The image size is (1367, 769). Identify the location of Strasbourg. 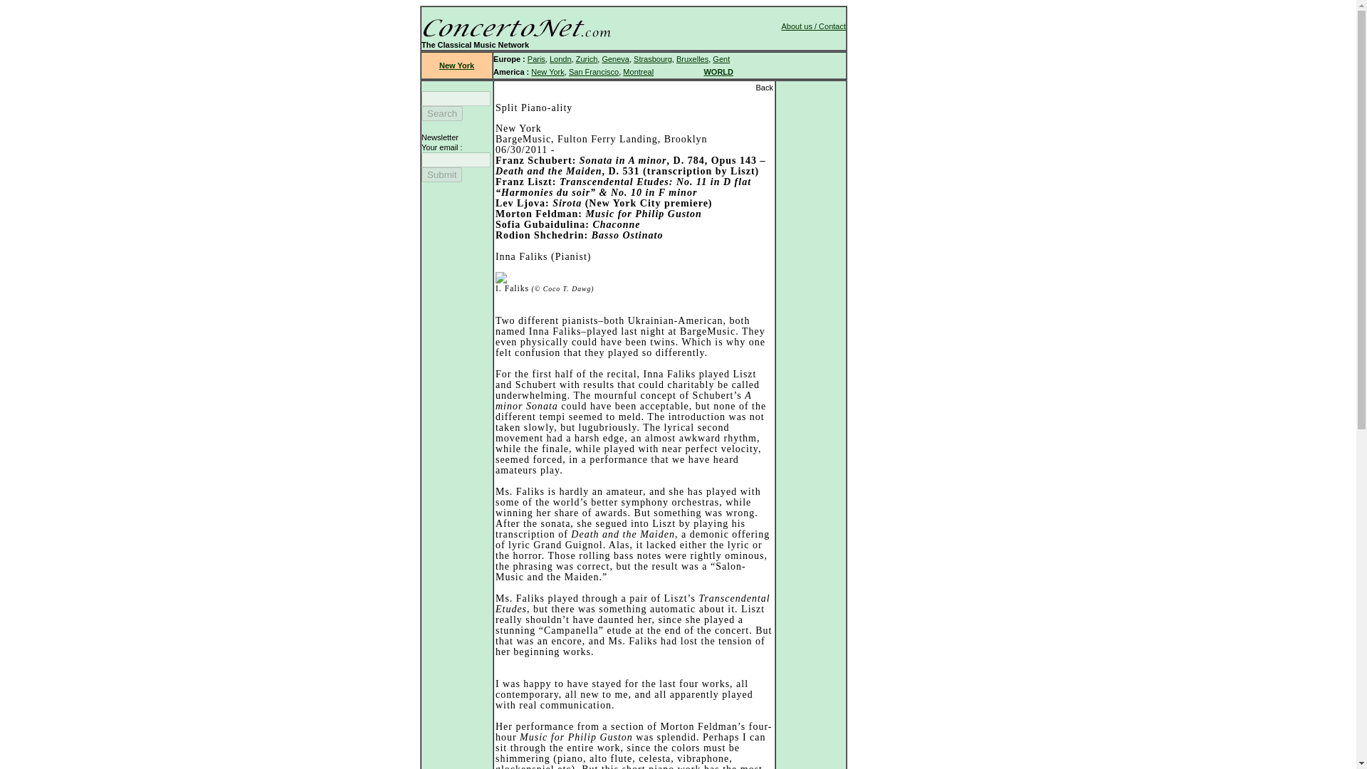
(653, 58).